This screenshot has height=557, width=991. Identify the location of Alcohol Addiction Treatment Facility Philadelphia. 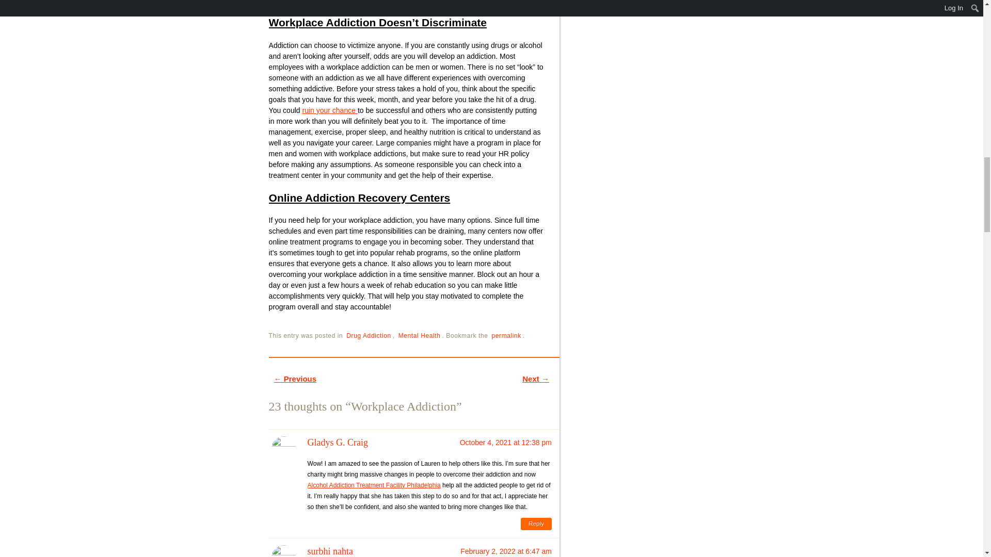
(374, 485).